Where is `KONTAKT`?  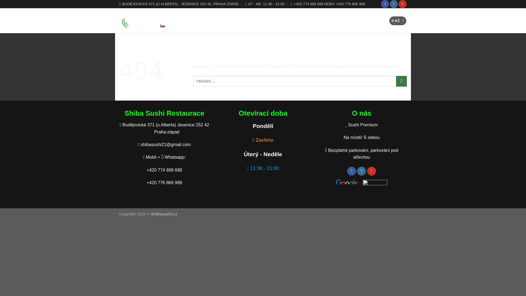 KONTAKT is located at coordinates (353, 15).